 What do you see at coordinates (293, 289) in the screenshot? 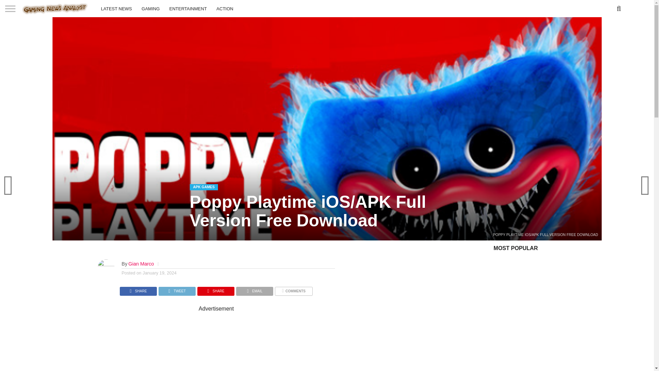
I see `COMMENTS` at bounding box center [293, 289].